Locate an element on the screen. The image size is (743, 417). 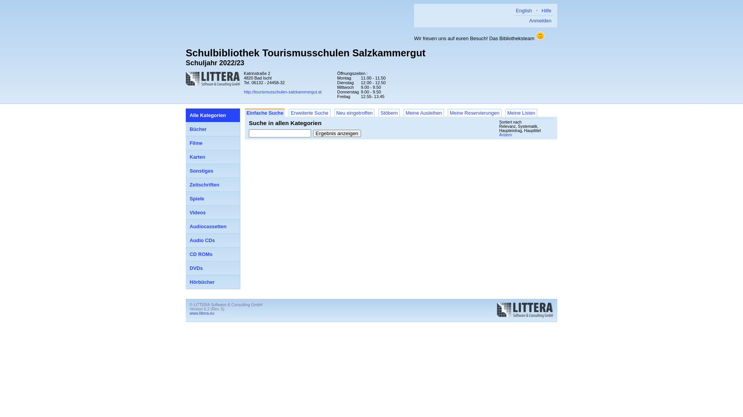
Audiocassetten is located at coordinates (213, 227).